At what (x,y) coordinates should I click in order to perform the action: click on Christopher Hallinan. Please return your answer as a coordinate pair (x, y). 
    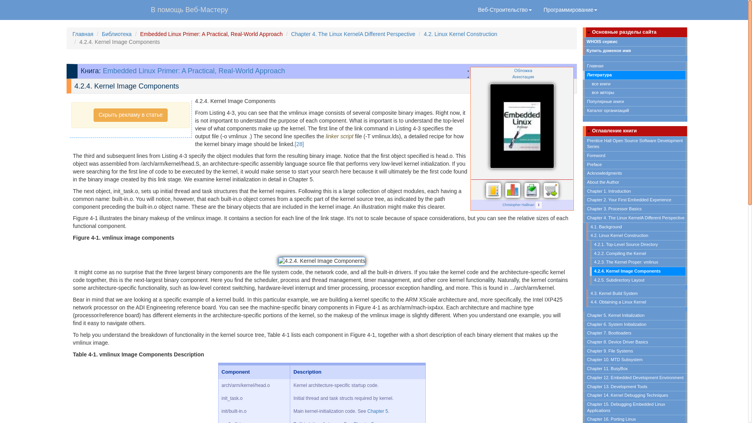
    Looking at the image, I should click on (518, 205).